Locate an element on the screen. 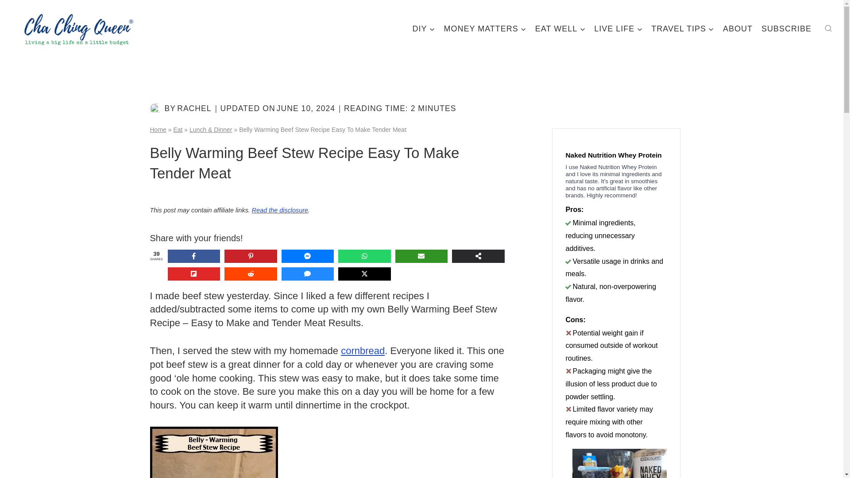  Home is located at coordinates (158, 130).